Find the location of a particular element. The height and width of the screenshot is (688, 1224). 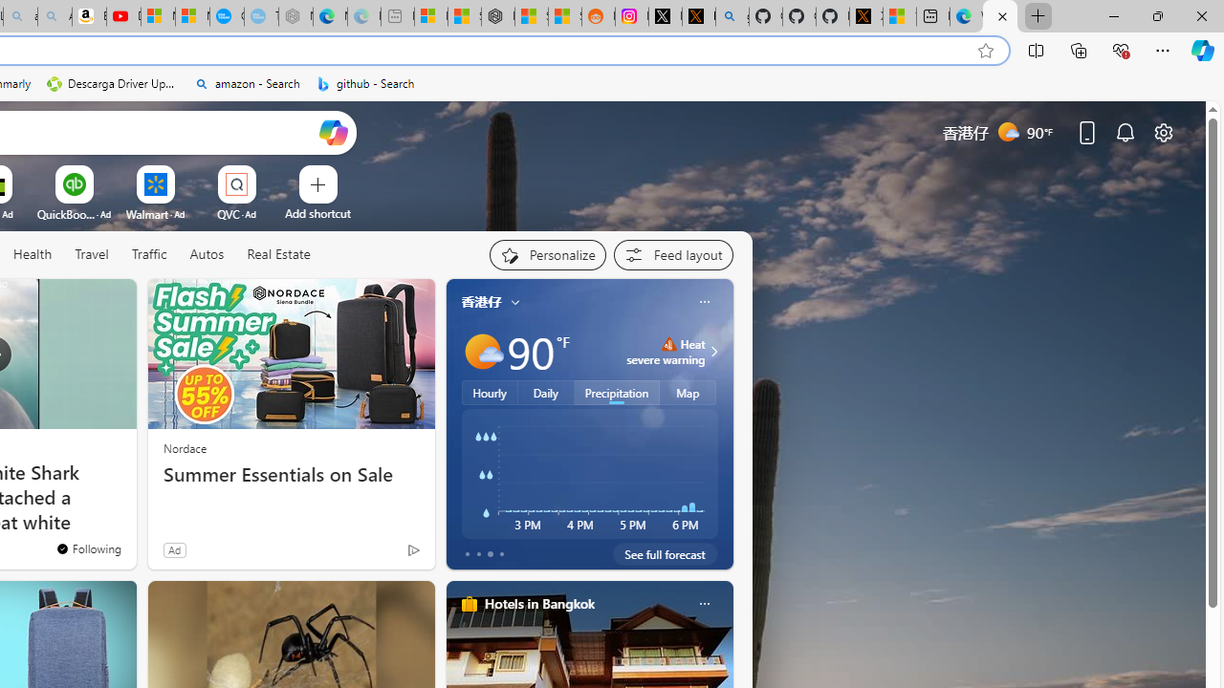

Restore is located at coordinates (1157, 15).